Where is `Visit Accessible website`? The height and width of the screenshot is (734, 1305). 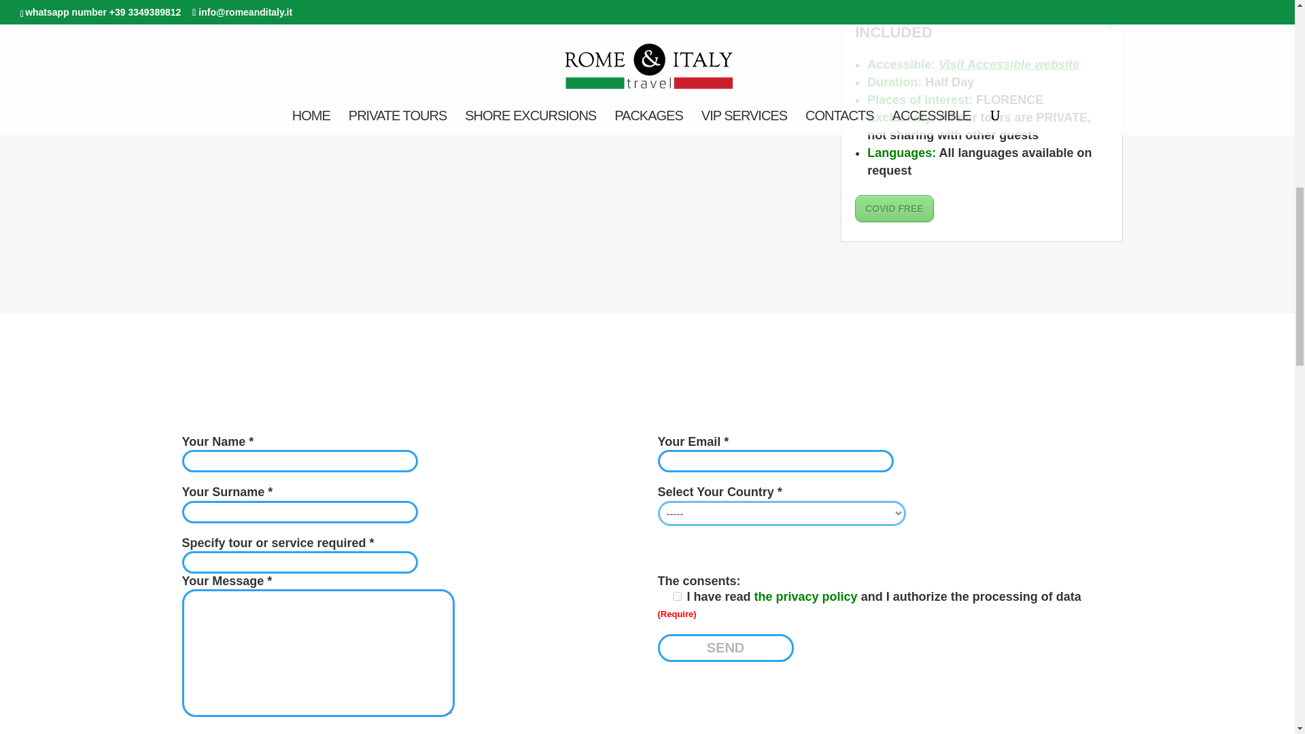
Visit Accessible website is located at coordinates (1009, 64).